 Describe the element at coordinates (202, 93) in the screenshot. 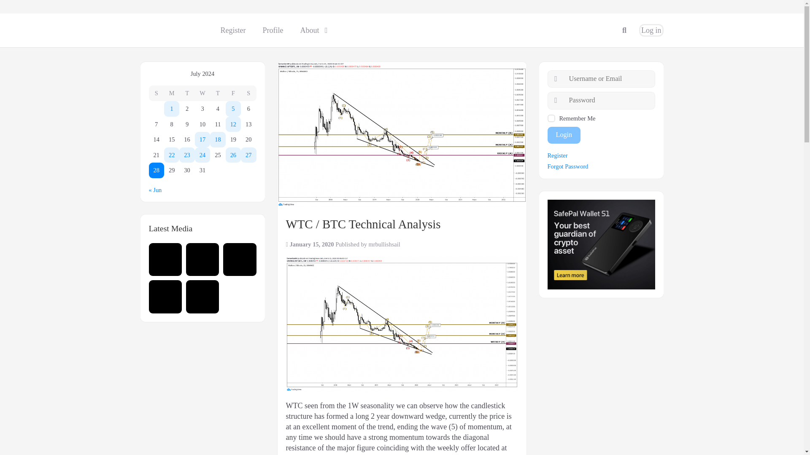

I see `Wednesday` at that location.